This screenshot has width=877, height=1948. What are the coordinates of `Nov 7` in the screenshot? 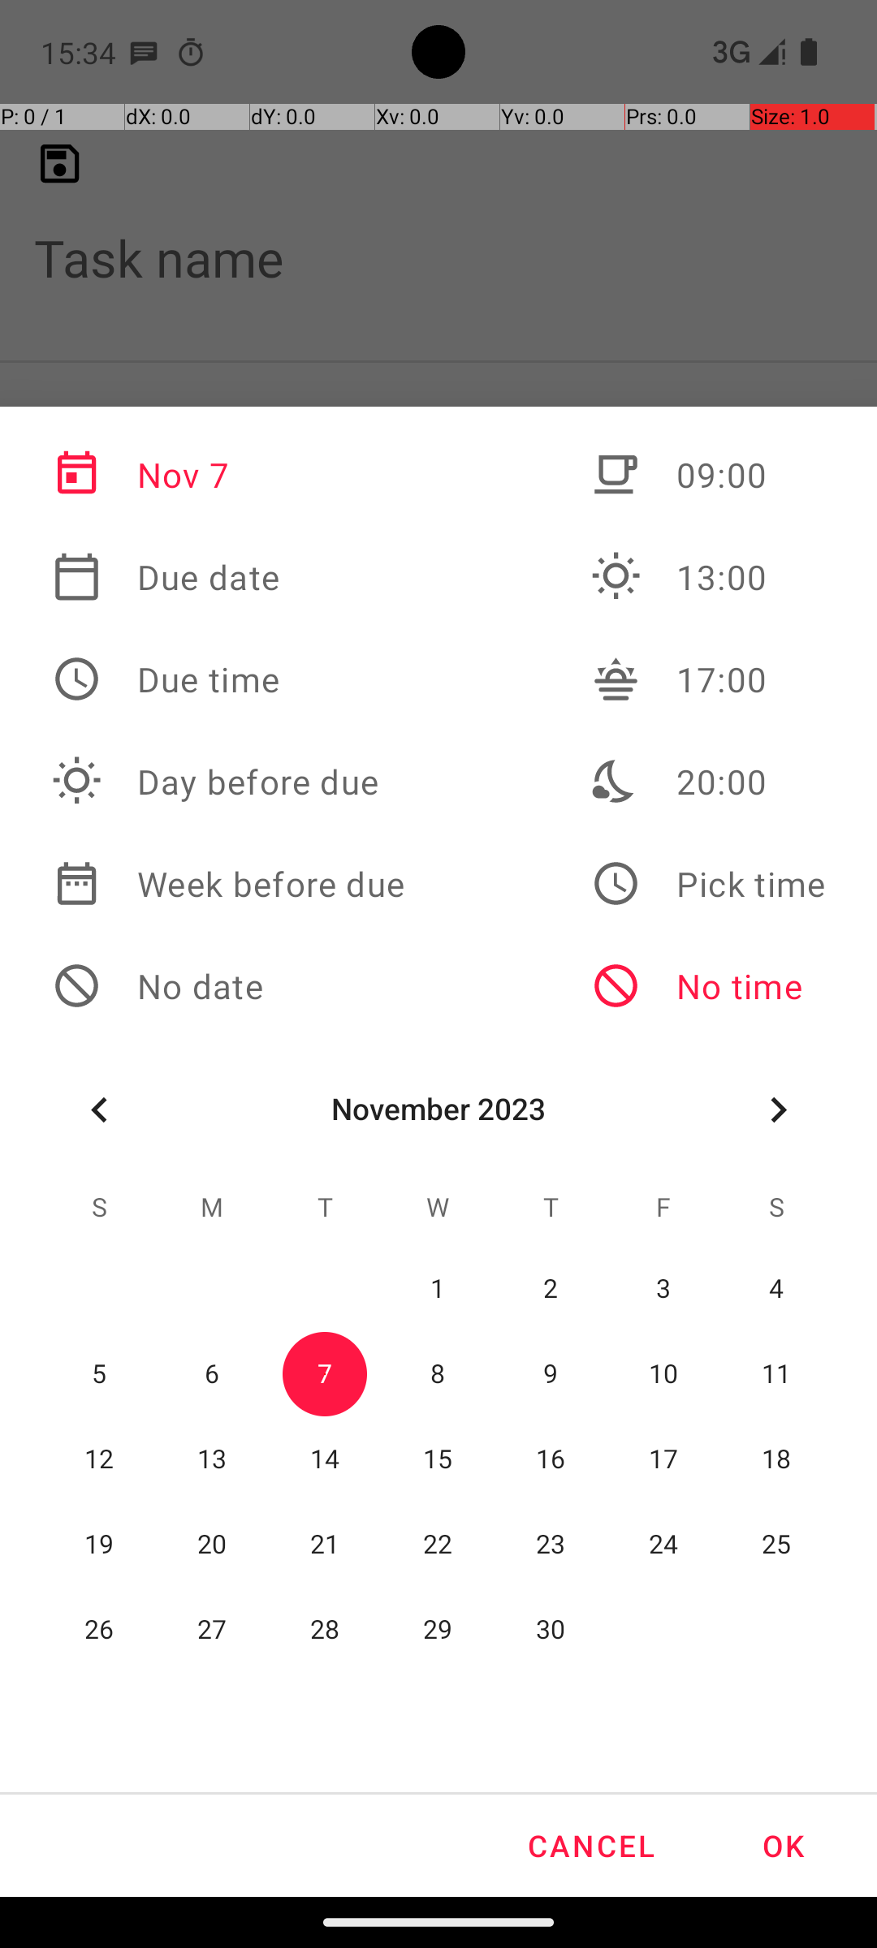 It's located at (228, 475).